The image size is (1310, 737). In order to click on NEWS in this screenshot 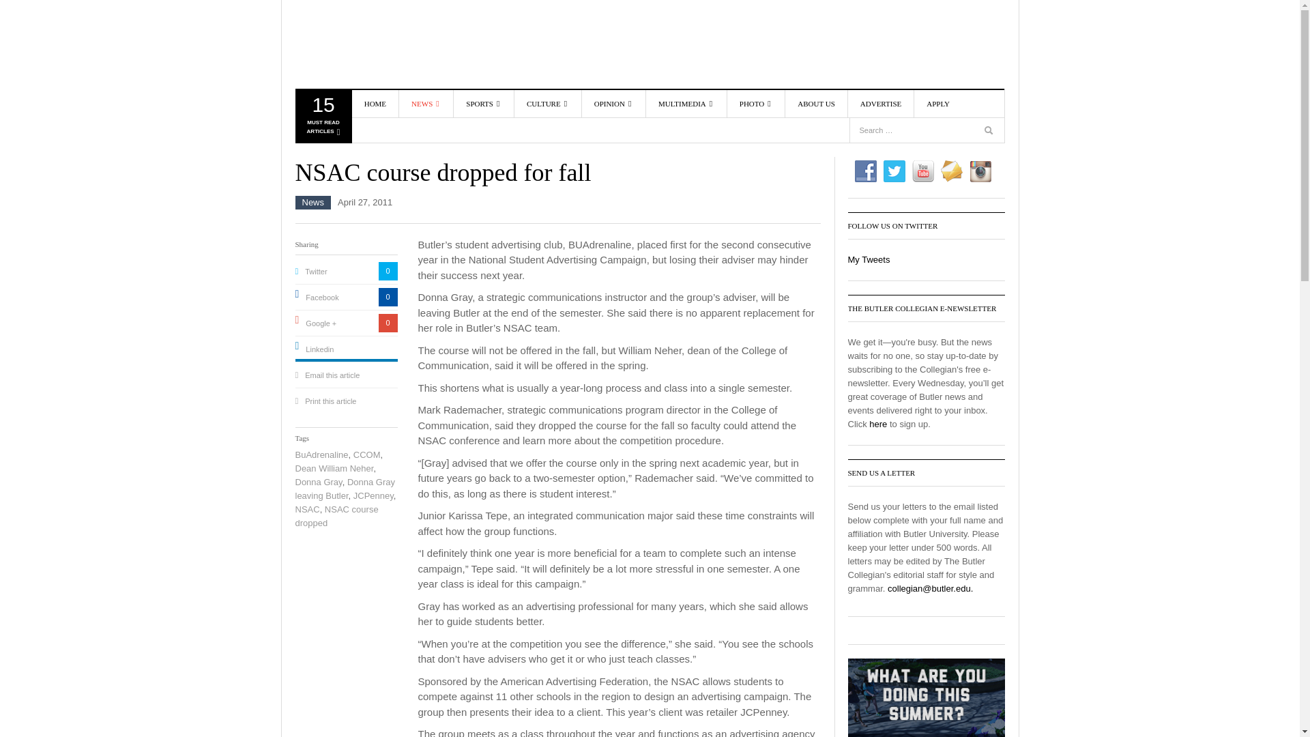, I will do `click(322, 119)`.